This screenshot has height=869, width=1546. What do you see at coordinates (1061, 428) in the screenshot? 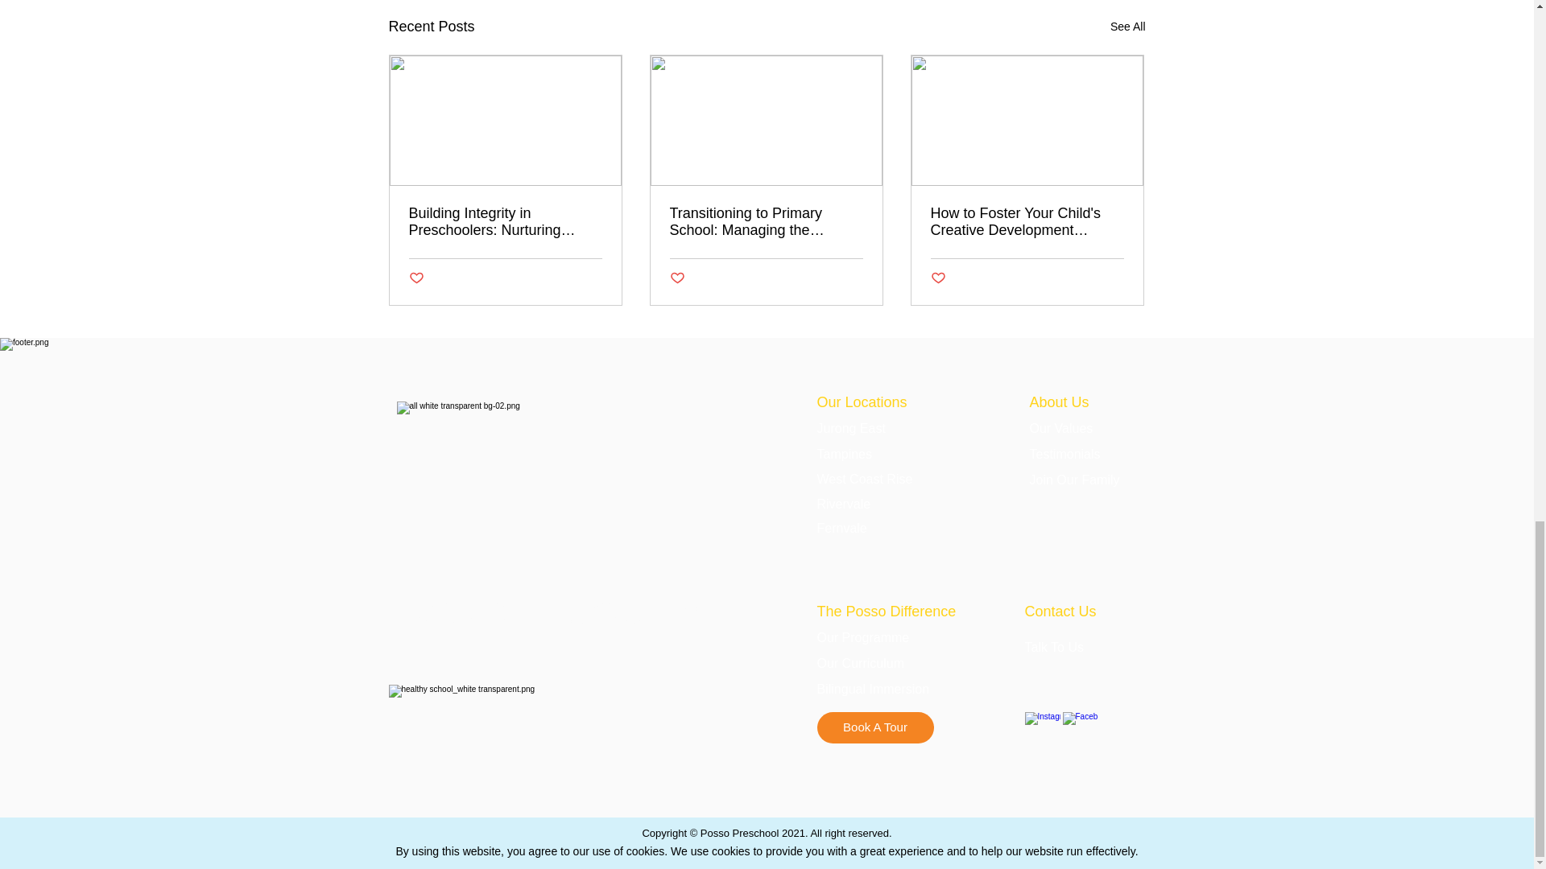
I see `Our Values` at bounding box center [1061, 428].